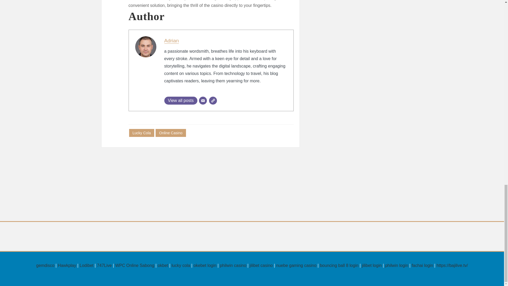  What do you see at coordinates (170, 133) in the screenshot?
I see `Online Casino` at bounding box center [170, 133].